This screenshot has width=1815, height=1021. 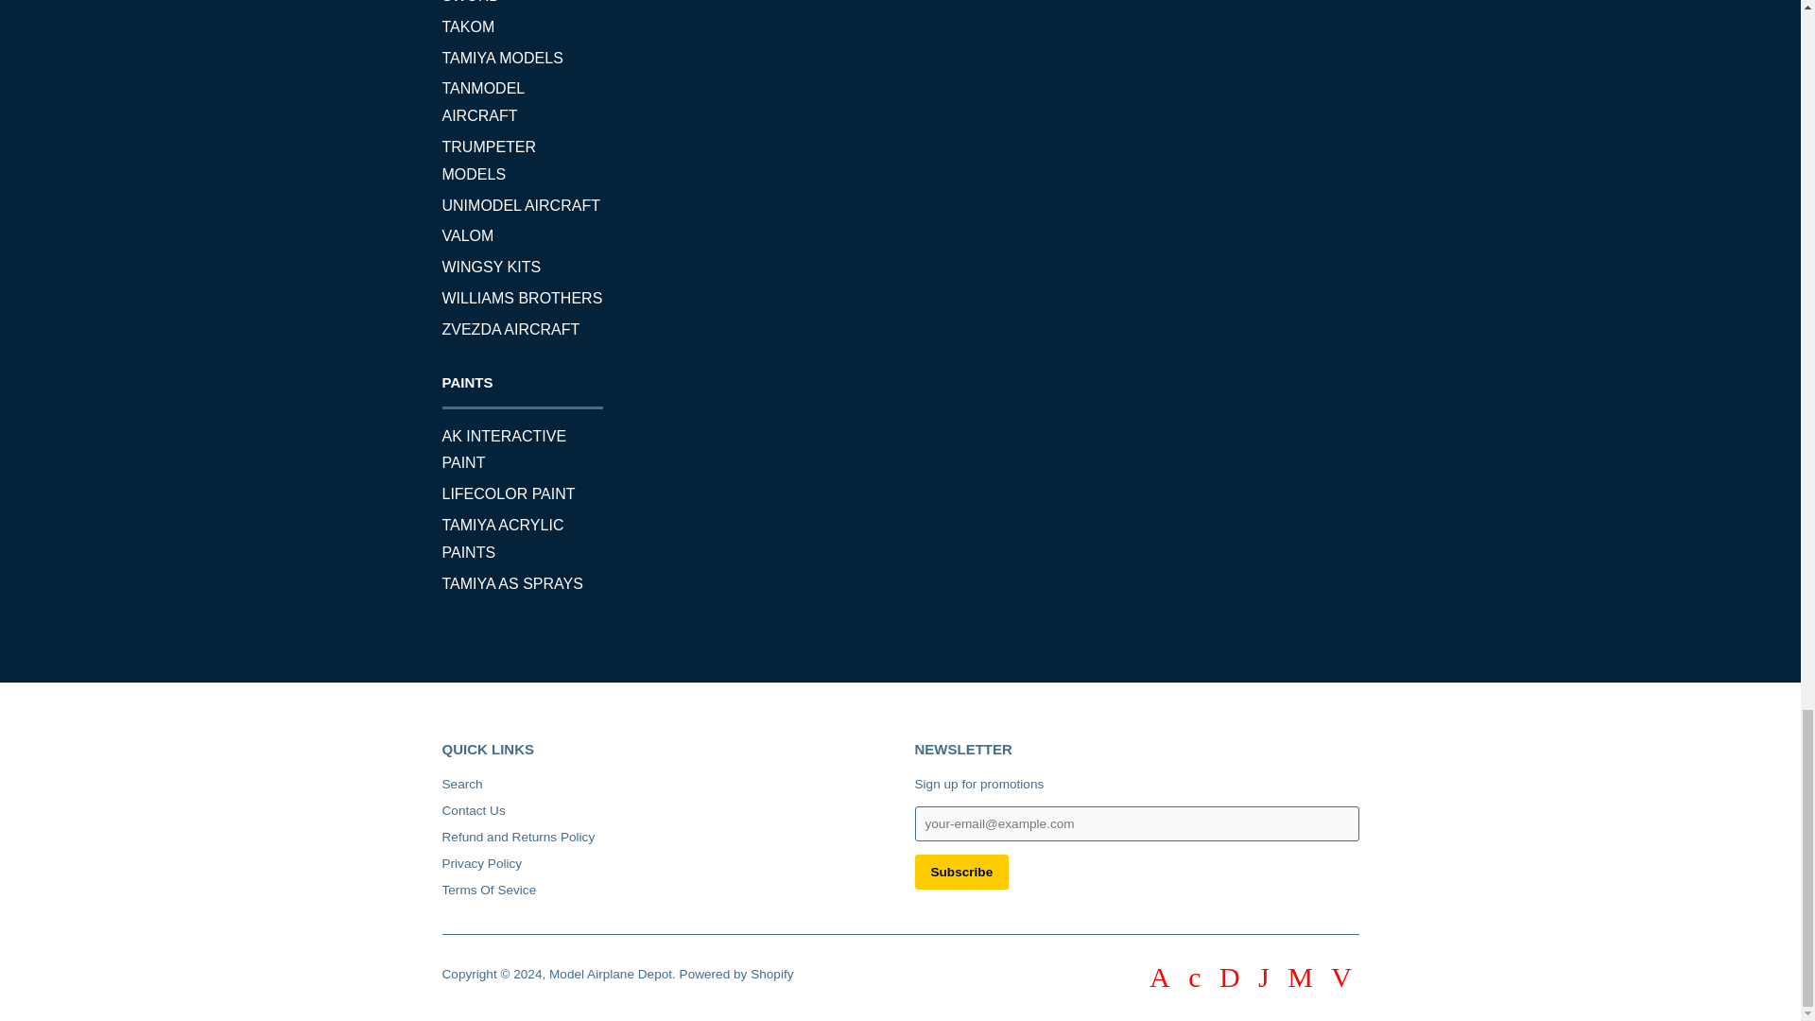 I want to click on Subscribe, so click(x=961, y=872).